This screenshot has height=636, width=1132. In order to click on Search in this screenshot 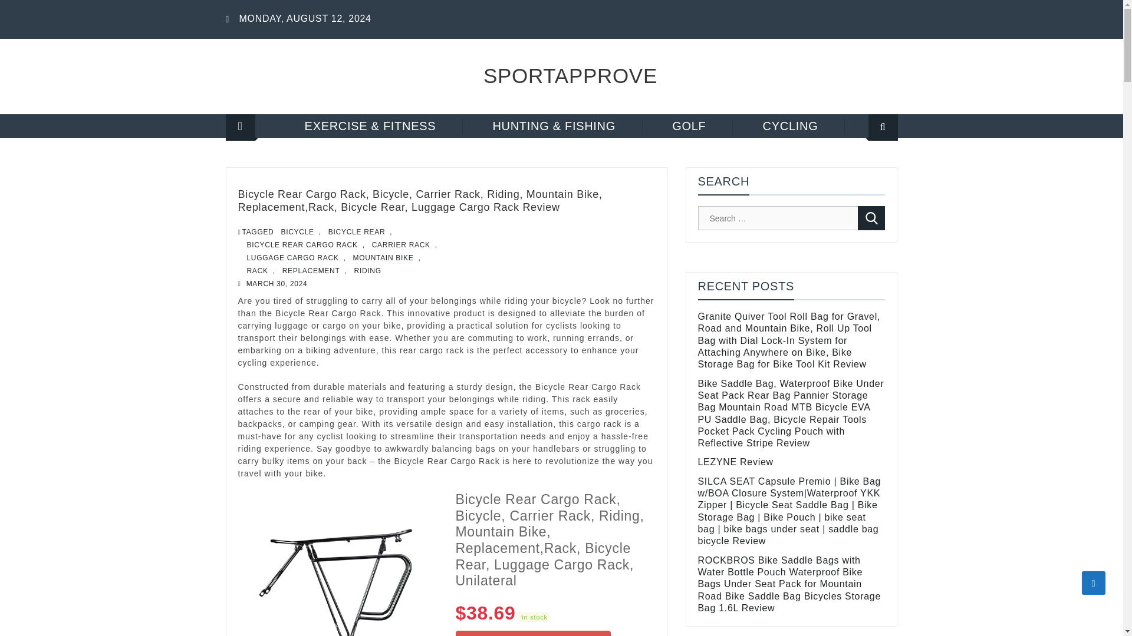, I will do `click(871, 218)`.